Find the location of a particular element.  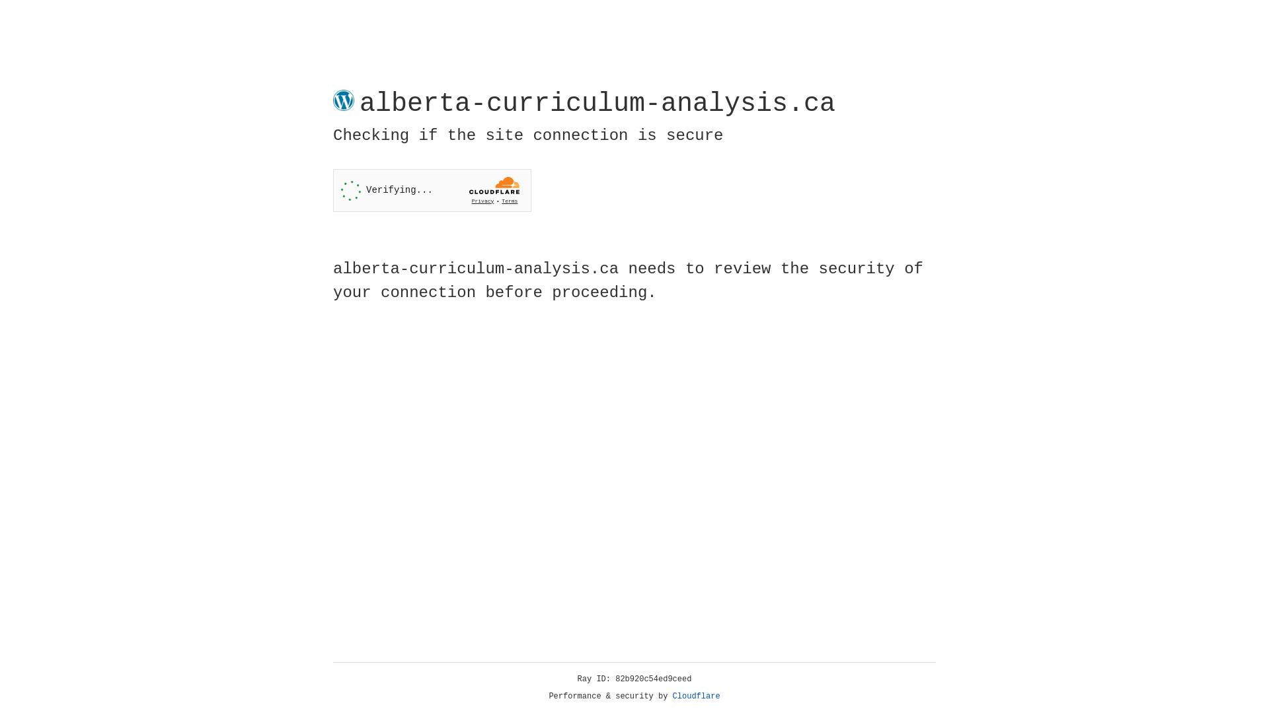

Widget containing a Cloudflare security challenge is located at coordinates (432, 190).